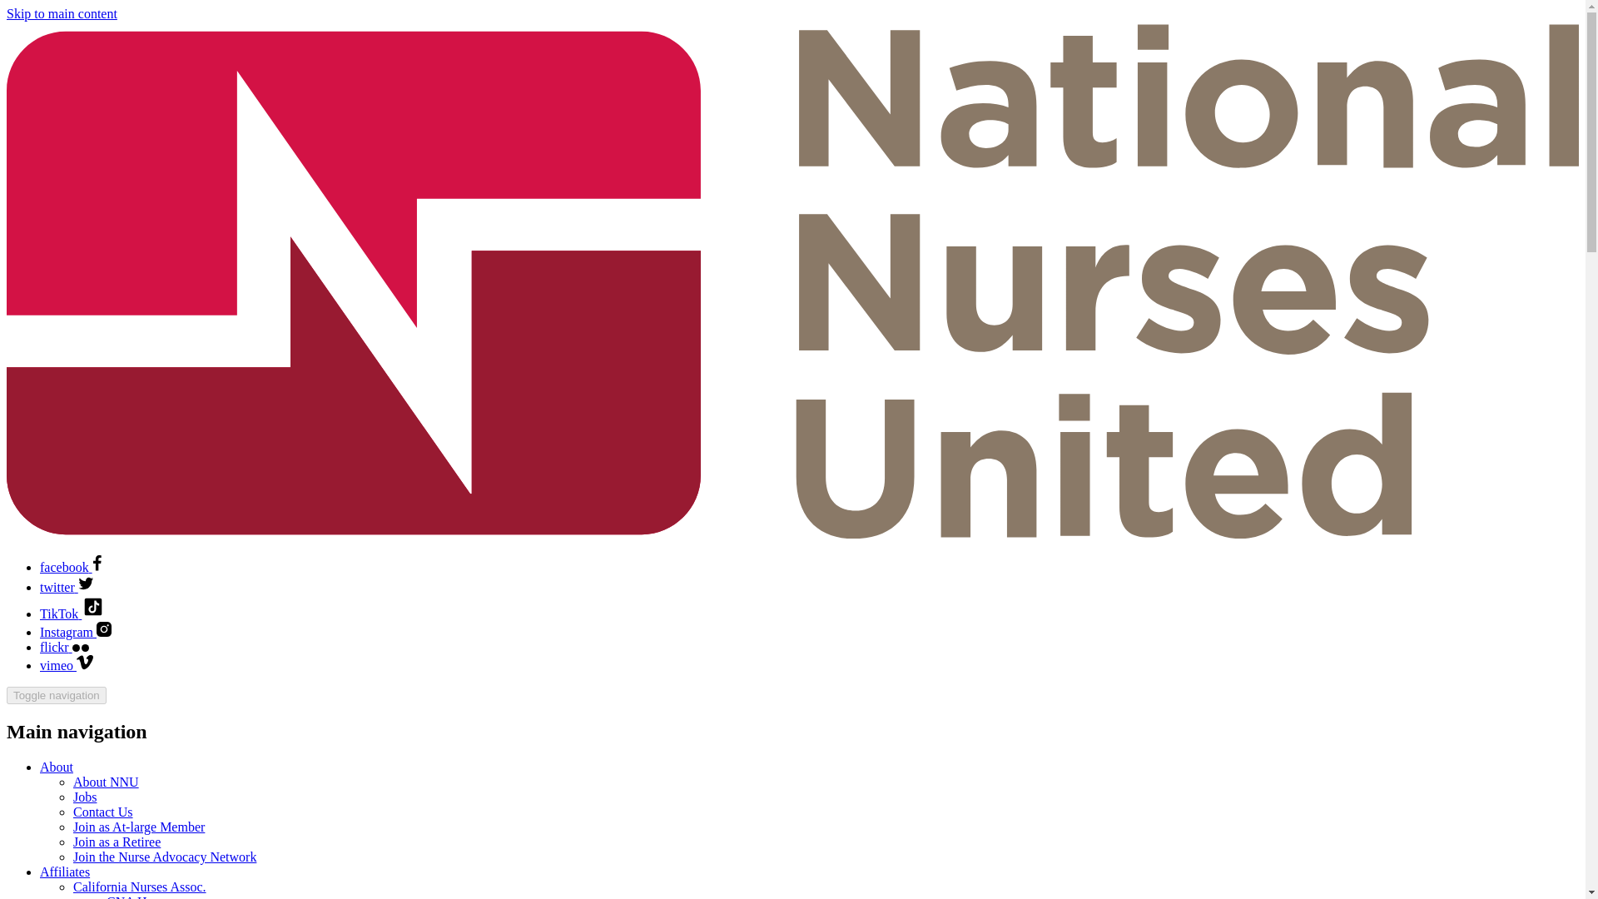  Describe the element at coordinates (65, 647) in the screenshot. I see `flickr ` at that location.